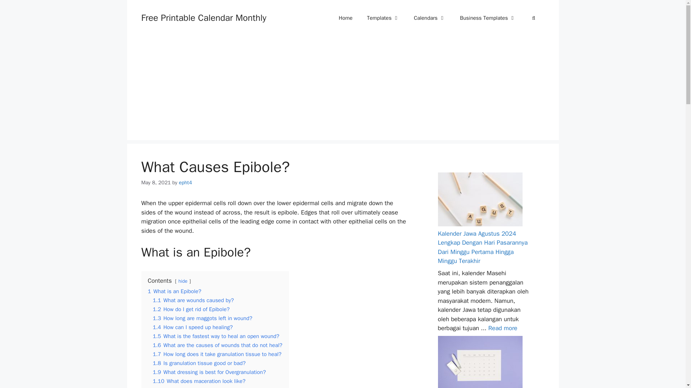  What do you see at coordinates (185, 183) in the screenshot?
I see `View all posts by epht4` at bounding box center [185, 183].